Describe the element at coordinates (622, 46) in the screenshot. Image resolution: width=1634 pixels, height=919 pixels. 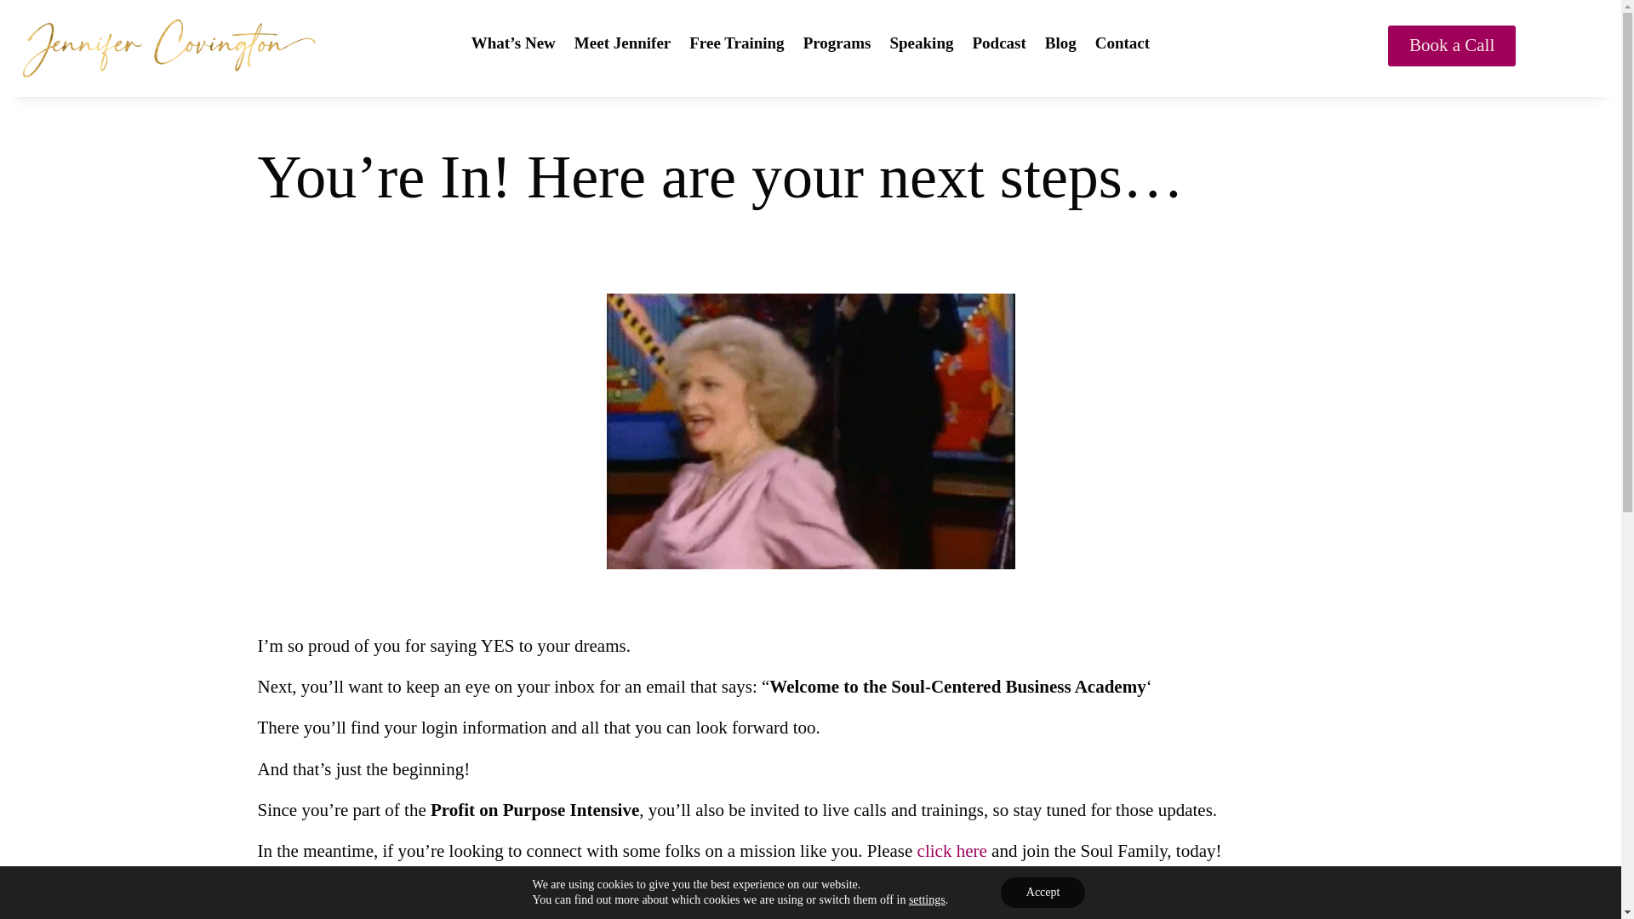
I see `Meet Jennifer` at that location.